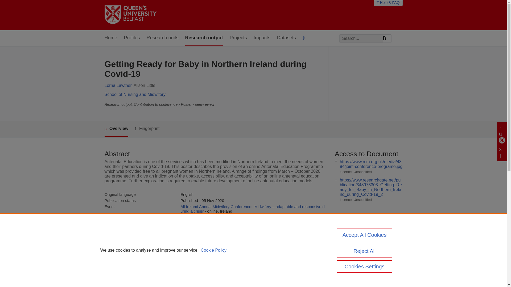 This screenshot has width=511, height=287. What do you see at coordinates (262, 38) in the screenshot?
I see `Impacts` at bounding box center [262, 38].